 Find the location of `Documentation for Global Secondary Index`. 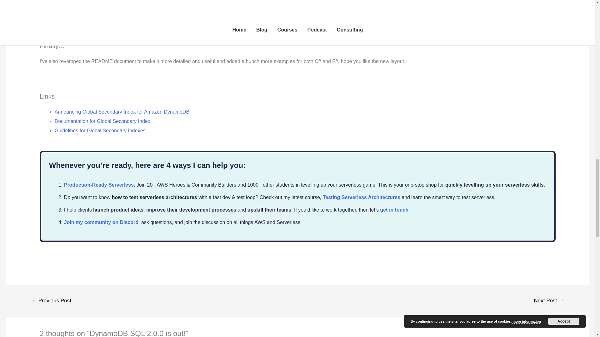

Documentation for Global Secondary Index is located at coordinates (102, 121).